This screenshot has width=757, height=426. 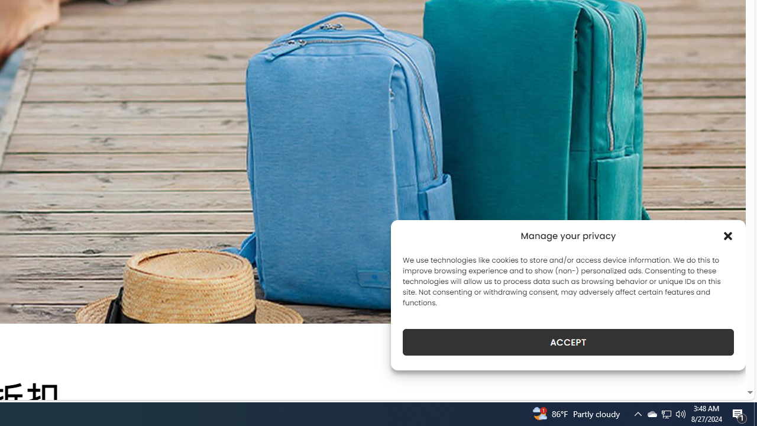 I want to click on ACCEPT, so click(x=568, y=342).